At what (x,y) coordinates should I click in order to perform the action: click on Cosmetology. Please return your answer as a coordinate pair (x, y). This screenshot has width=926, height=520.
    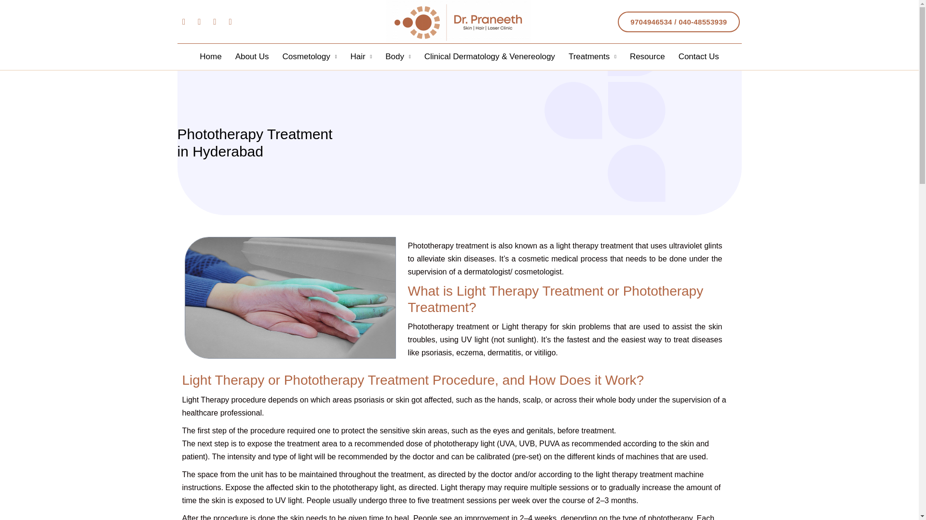
    Looking at the image, I should click on (310, 56).